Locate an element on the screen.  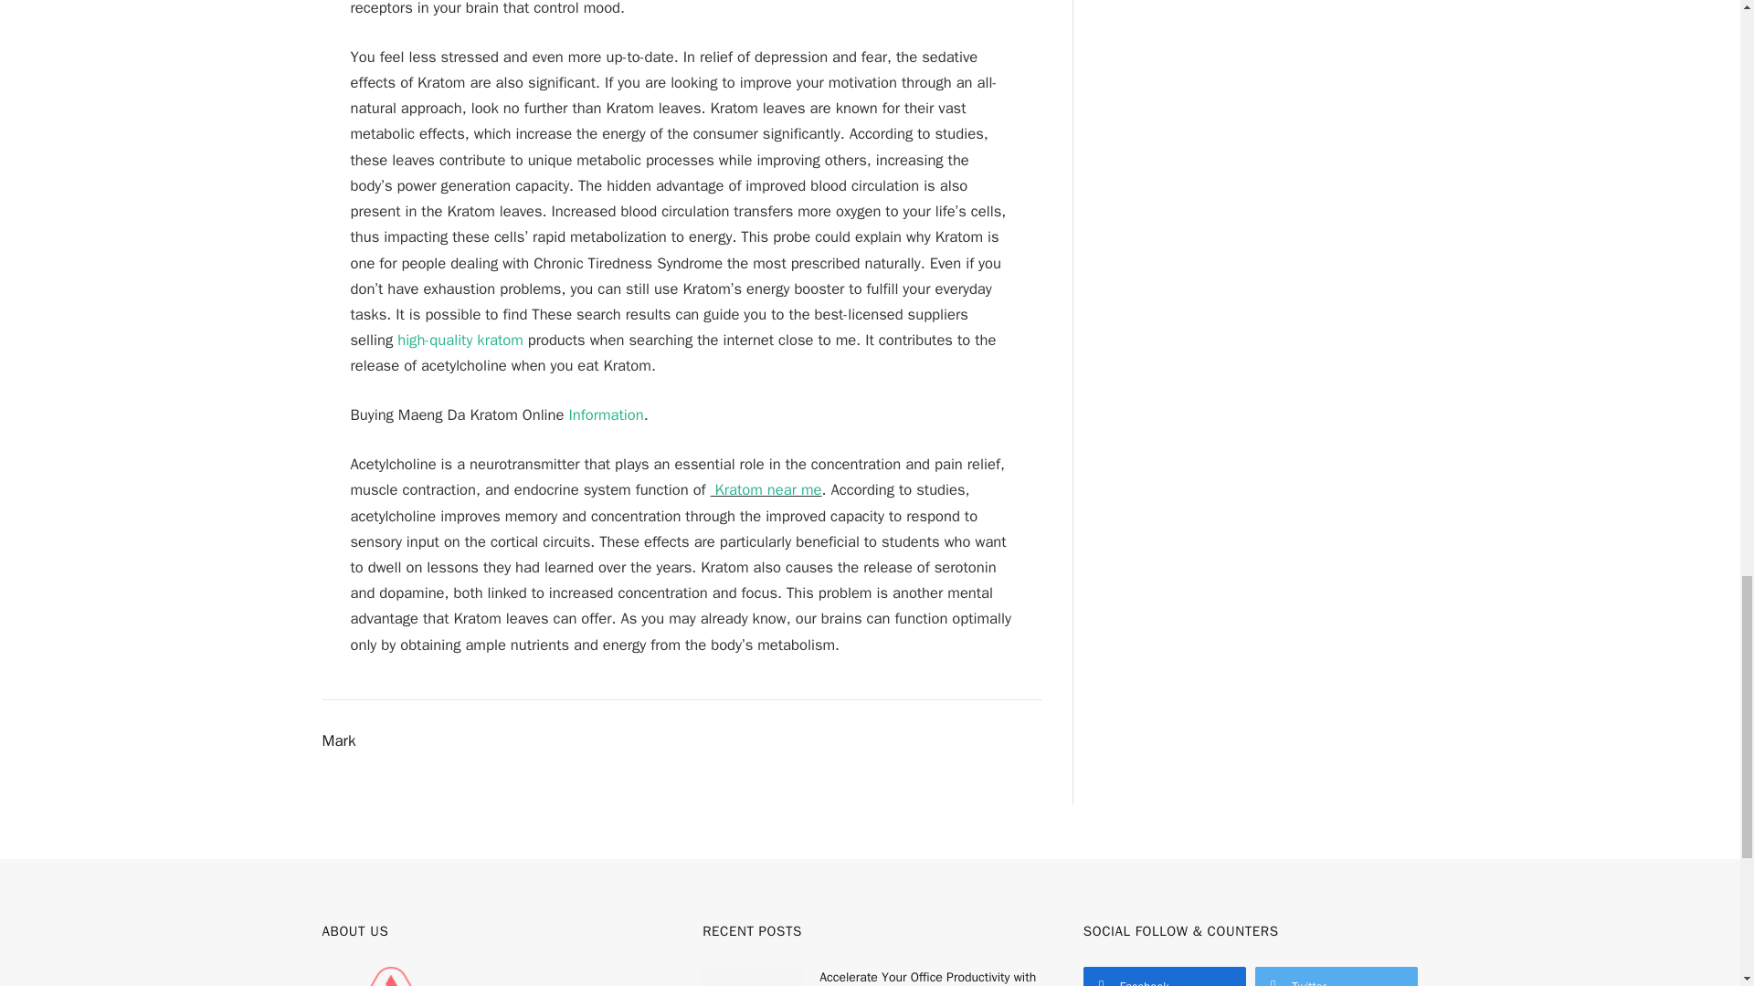
Information is located at coordinates (606, 414).